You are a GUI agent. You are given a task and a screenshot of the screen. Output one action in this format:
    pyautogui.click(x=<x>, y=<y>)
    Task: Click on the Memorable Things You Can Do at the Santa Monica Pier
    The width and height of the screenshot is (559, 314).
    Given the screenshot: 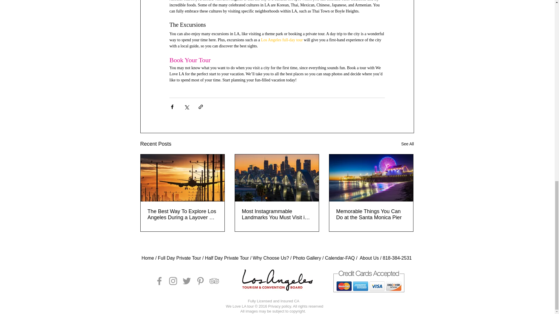 What is the action you would take?
    pyautogui.click(x=371, y=215)
    